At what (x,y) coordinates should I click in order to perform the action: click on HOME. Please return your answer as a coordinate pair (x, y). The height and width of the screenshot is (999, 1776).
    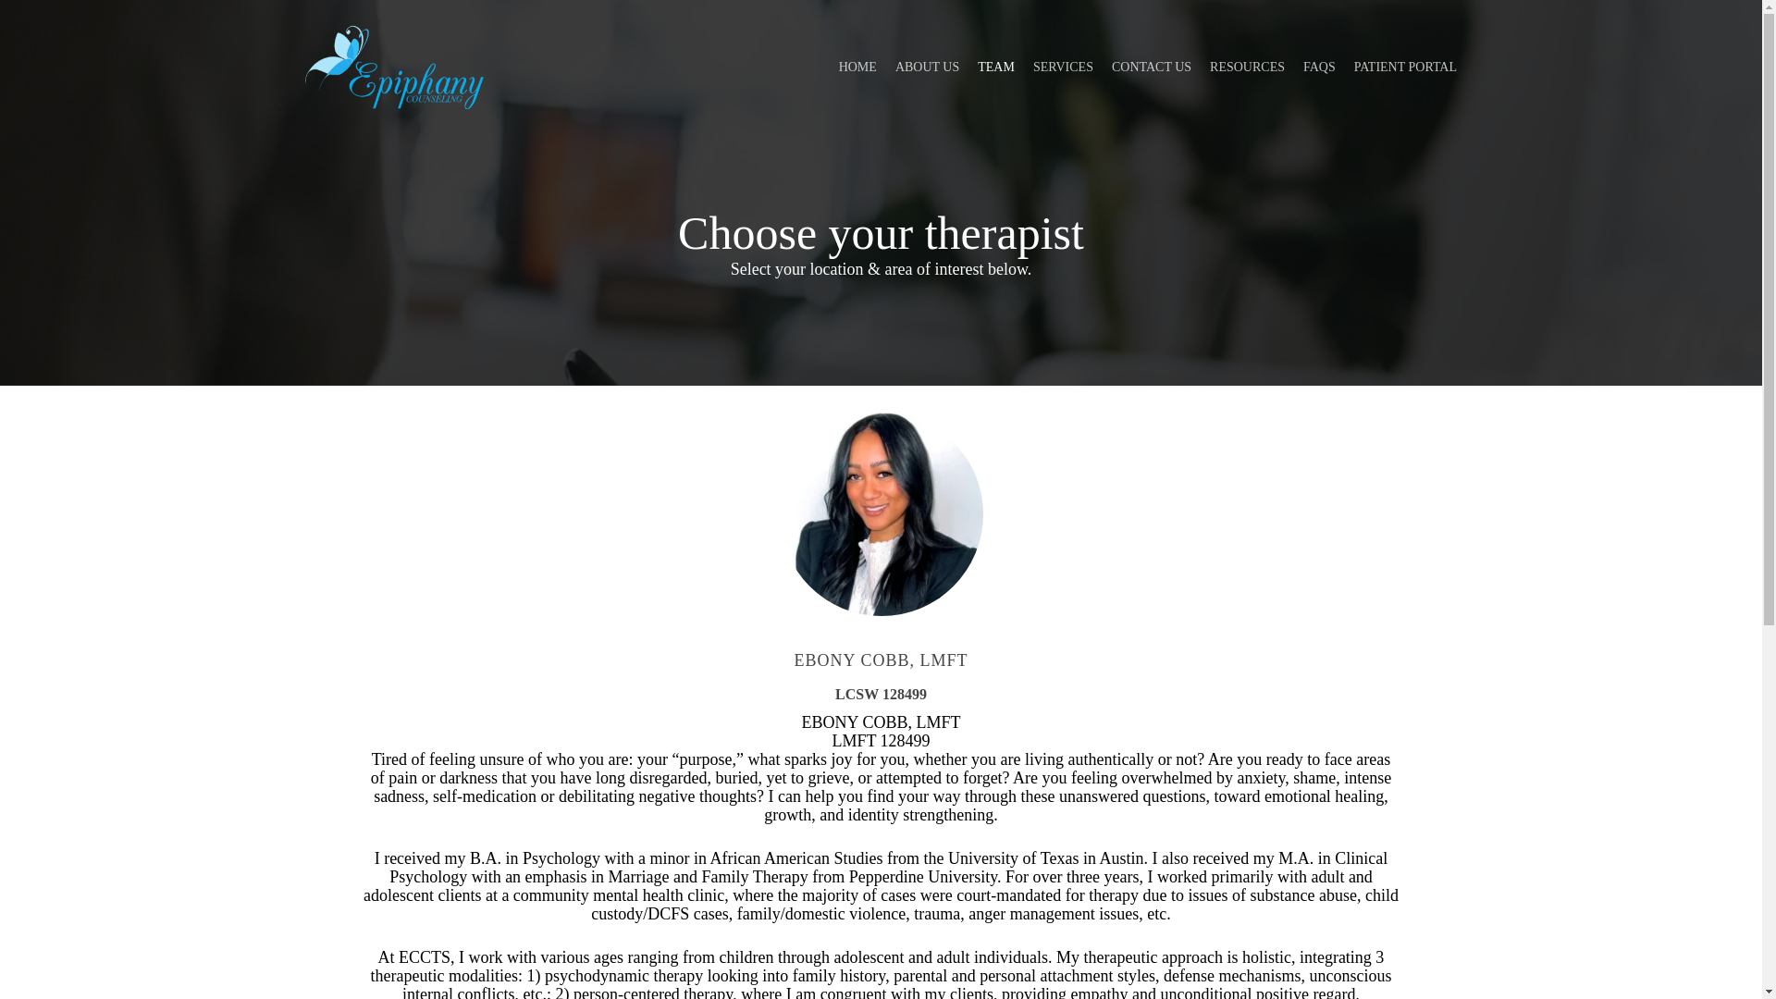
    Looking at the image, I should click on (857, 67).